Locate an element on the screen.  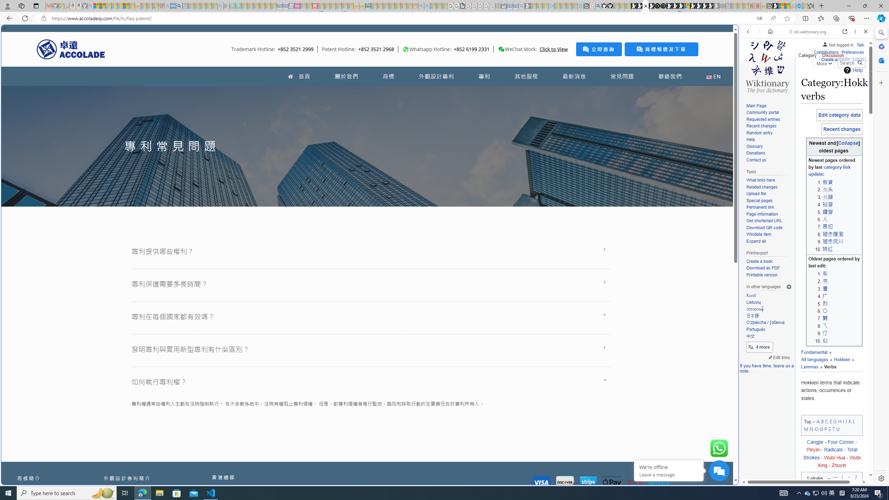
Special pages is located at coordinates (769, 201).